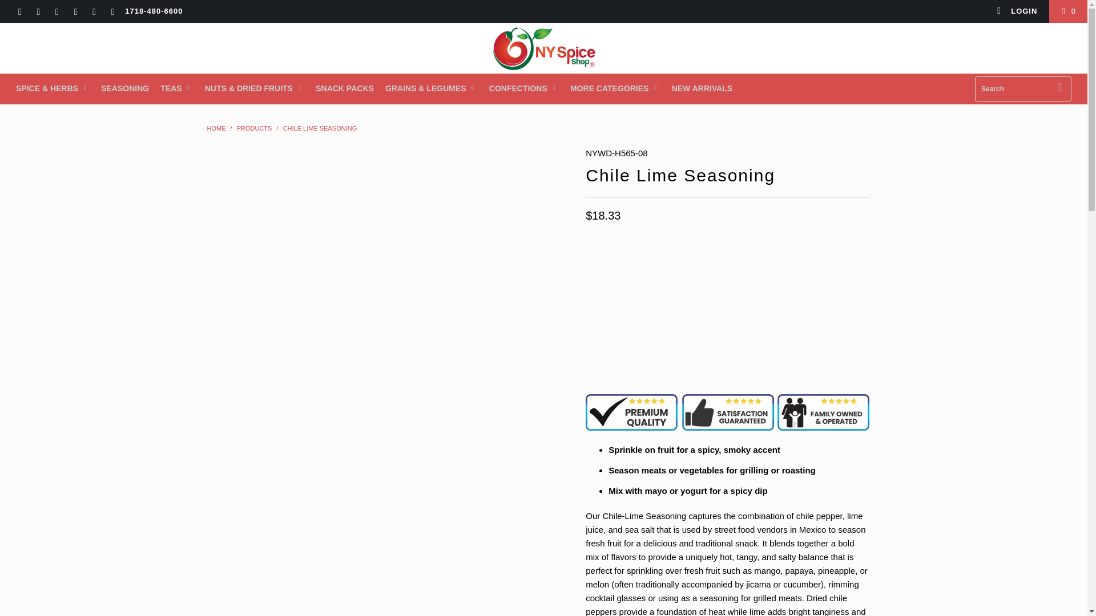 This screenshot has height=616, width=1096. Describe the element at coordinates (19, 13) in the screenshot. I see `NY Spice Shop on Twitter` at that location.